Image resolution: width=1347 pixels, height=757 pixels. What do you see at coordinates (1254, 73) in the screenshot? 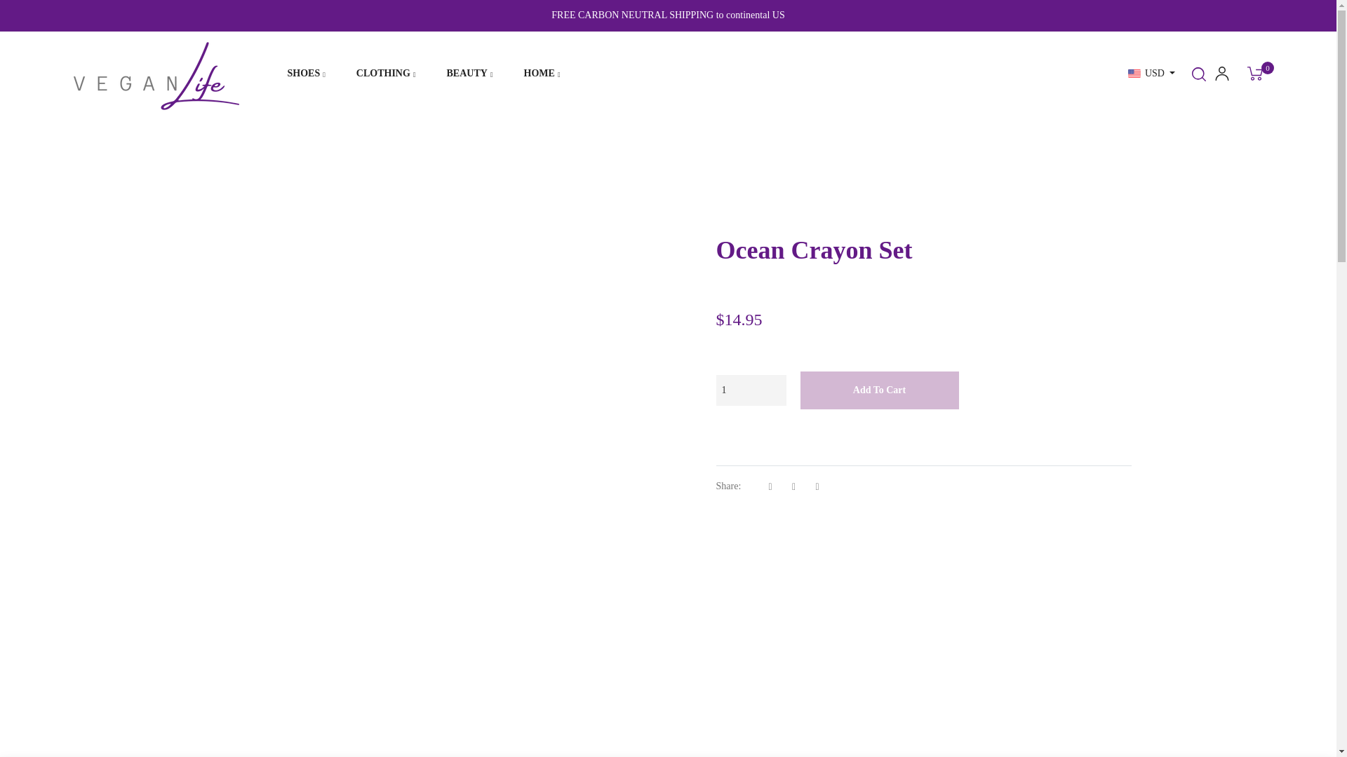
I see `Shopping Cart` at bounding box center [1254, 73].